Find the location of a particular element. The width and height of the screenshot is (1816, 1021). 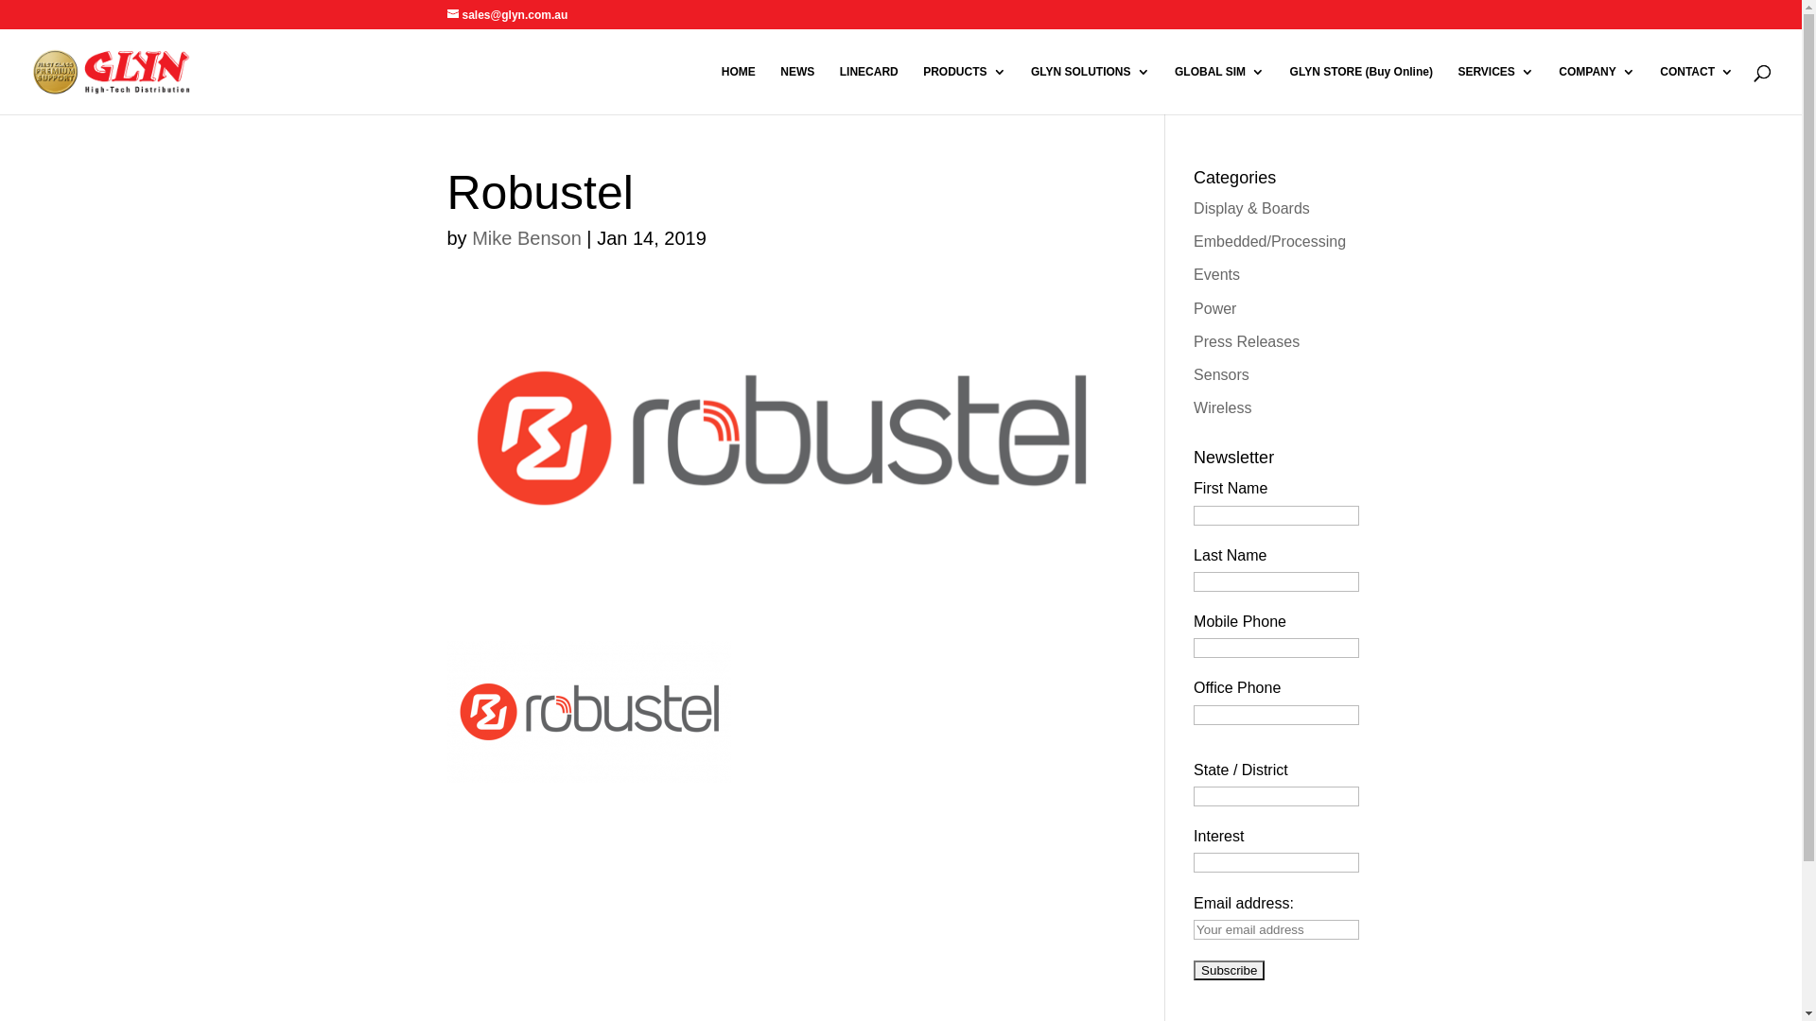

HOME is located at coordinates (739, 90).